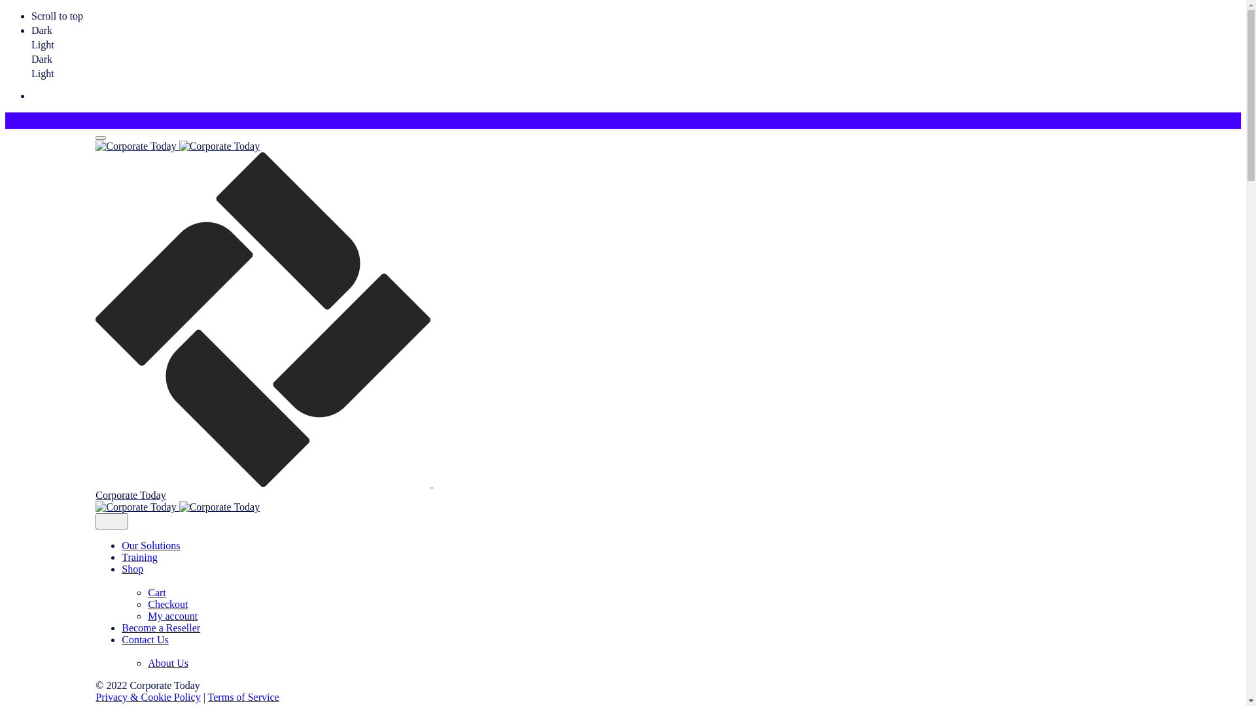 The image size is (1256, 706). What do you see at coordinates (168, 663) in the screenshot?
I see `About Us` at bounding box center [168, 663].